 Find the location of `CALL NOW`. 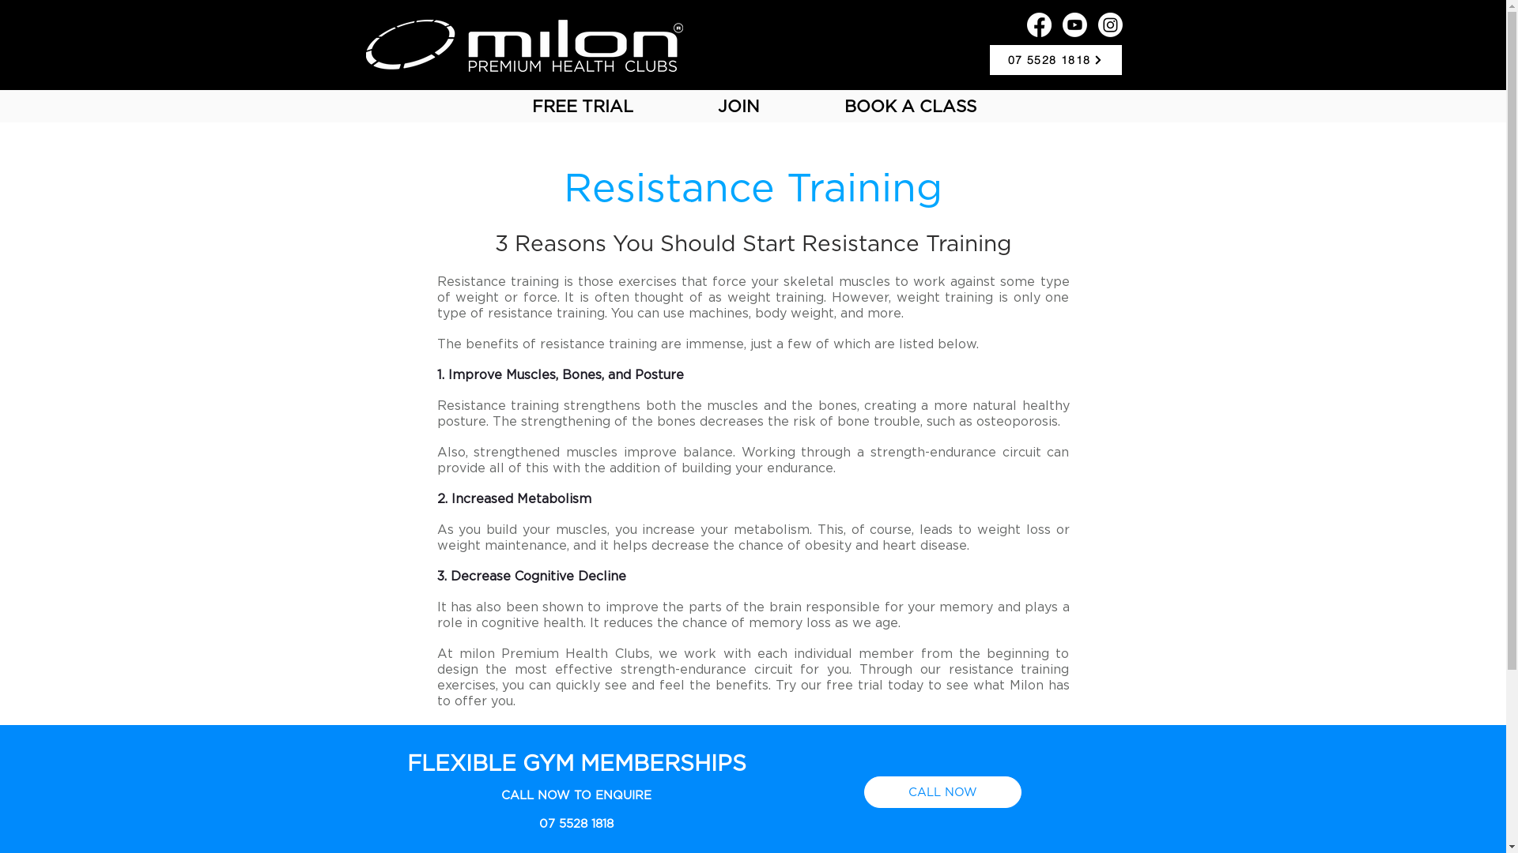

CALL NOW is located at coordinates (942, 792).